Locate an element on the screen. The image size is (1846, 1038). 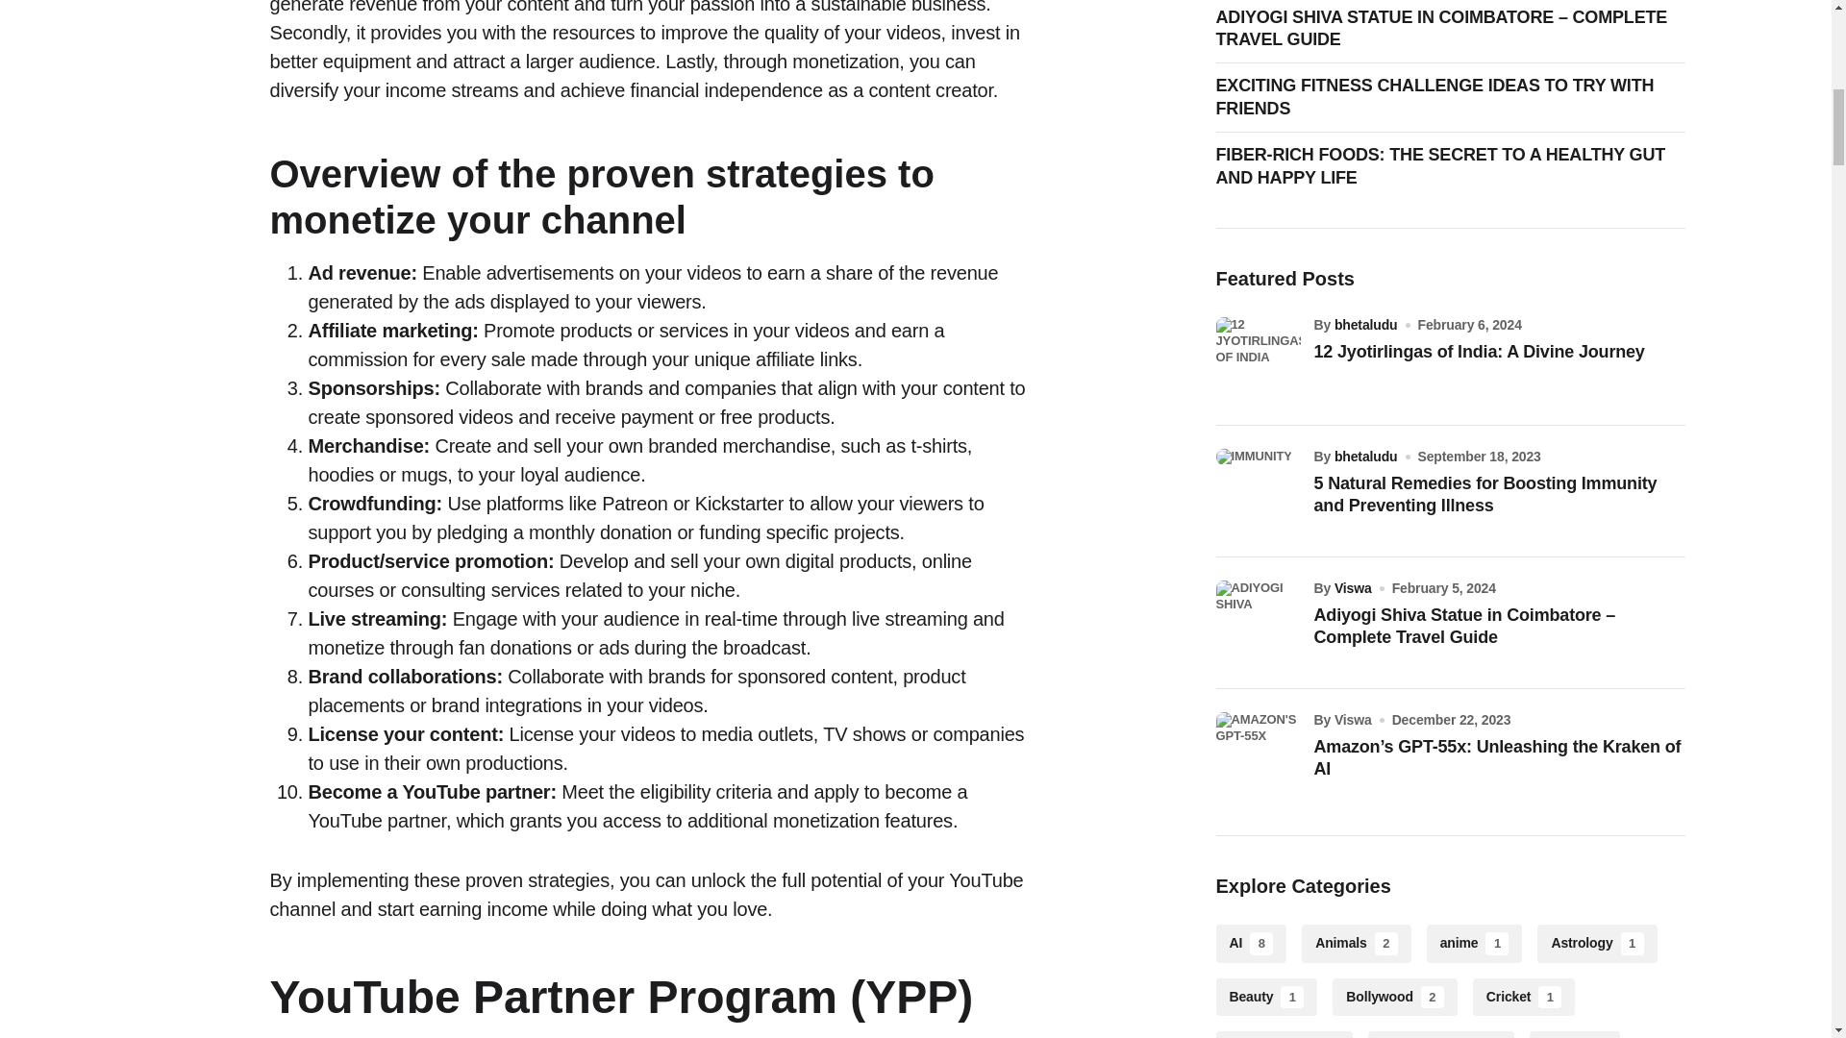
Amazon's GPT-55x is located at coordinates (1257, 729).